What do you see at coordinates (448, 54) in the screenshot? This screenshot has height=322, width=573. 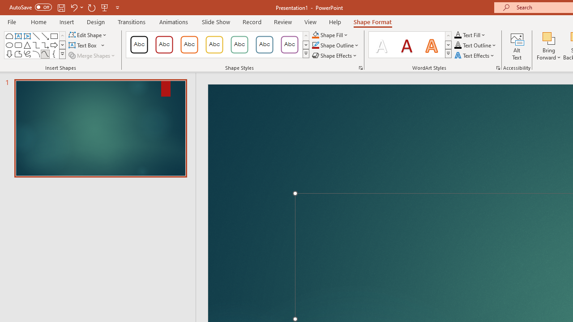 I see `Quick Styles` at bounding box center [448, 54].